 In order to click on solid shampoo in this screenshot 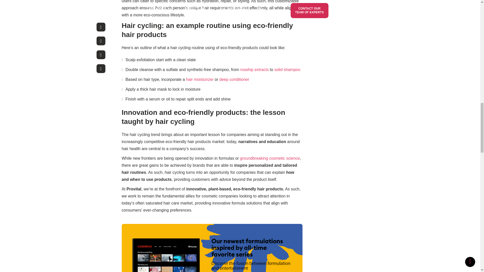, I will do `click(287, 70)`.